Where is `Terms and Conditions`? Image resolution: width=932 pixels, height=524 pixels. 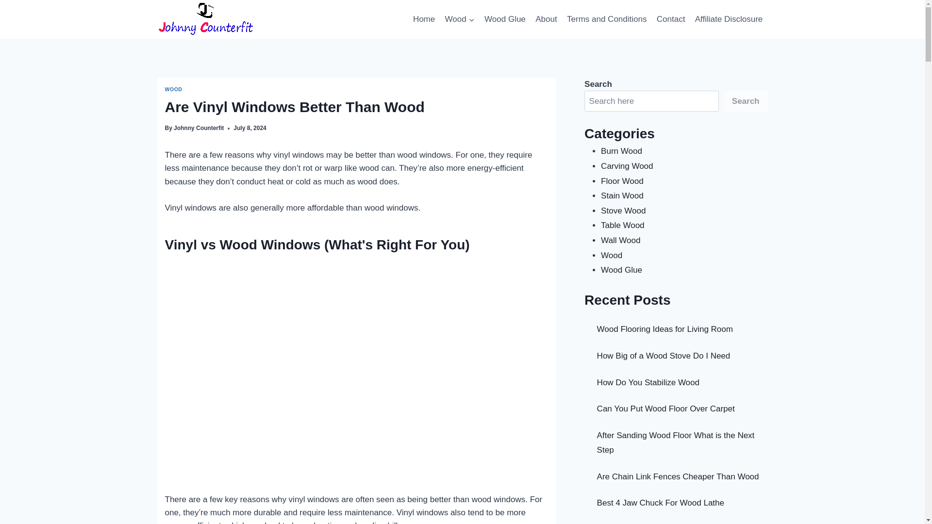 Terms and Conditions is located at coordinates (607, 19).